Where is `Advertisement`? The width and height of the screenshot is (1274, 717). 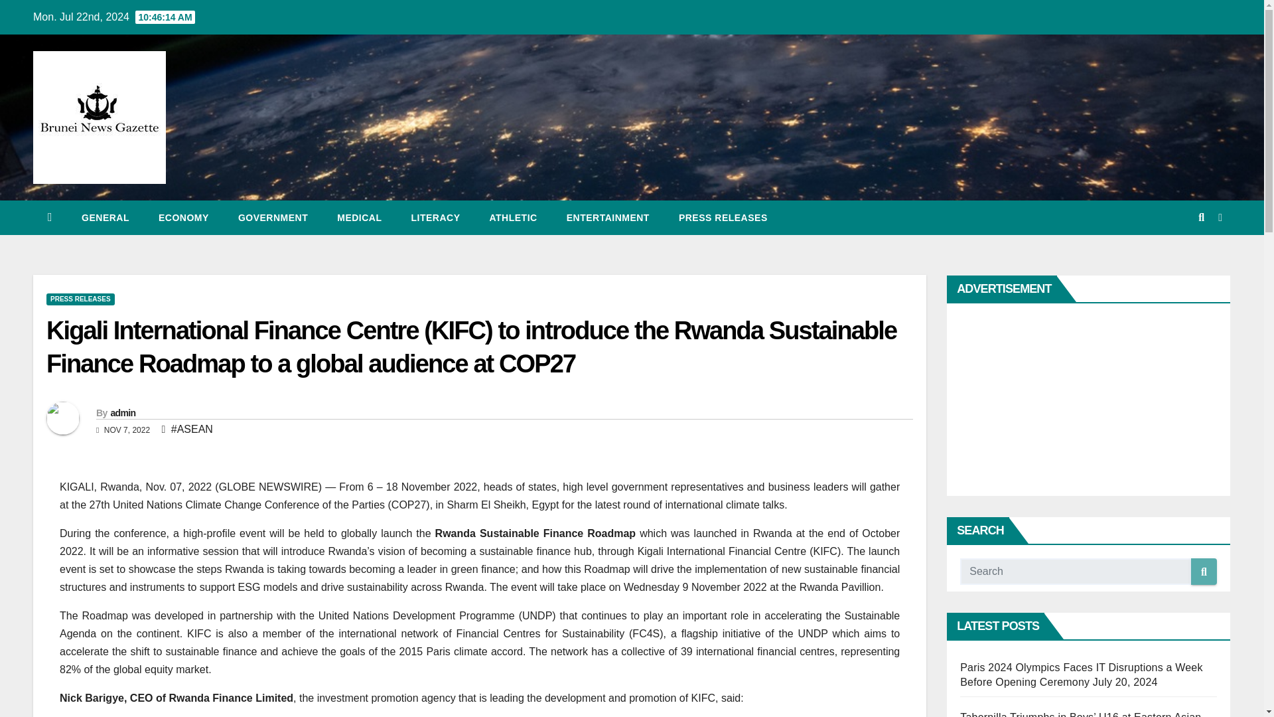
Advertisement is located at coordinates (1076, 400).